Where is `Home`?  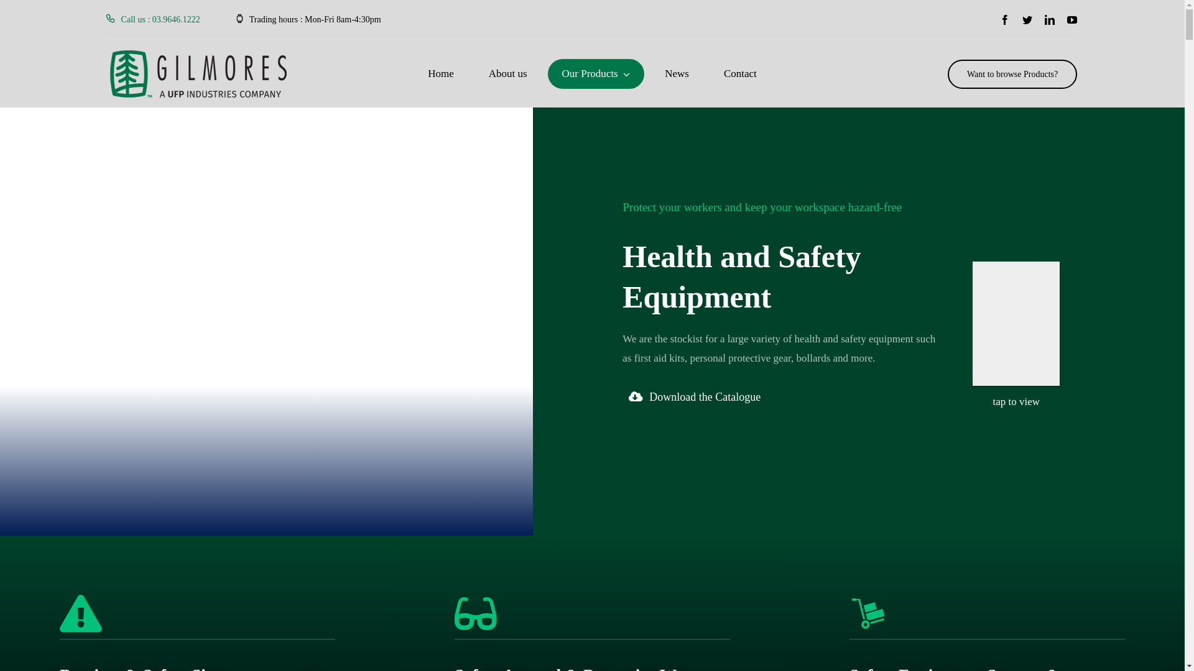 Home is located at coordinates (441, 75).